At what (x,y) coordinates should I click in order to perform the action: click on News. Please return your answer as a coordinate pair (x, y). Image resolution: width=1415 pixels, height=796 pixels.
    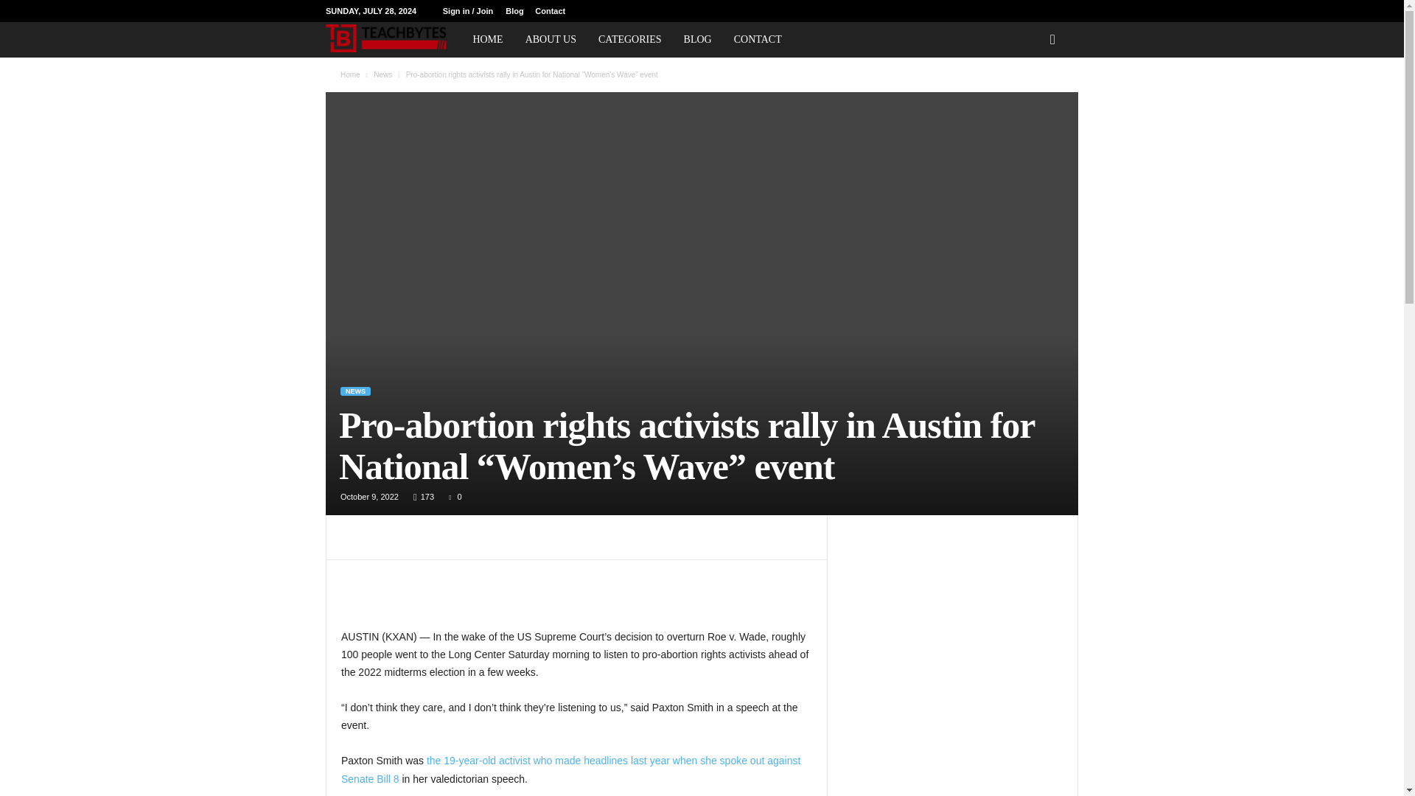
    Looking at the image, I should click on (382, 74).